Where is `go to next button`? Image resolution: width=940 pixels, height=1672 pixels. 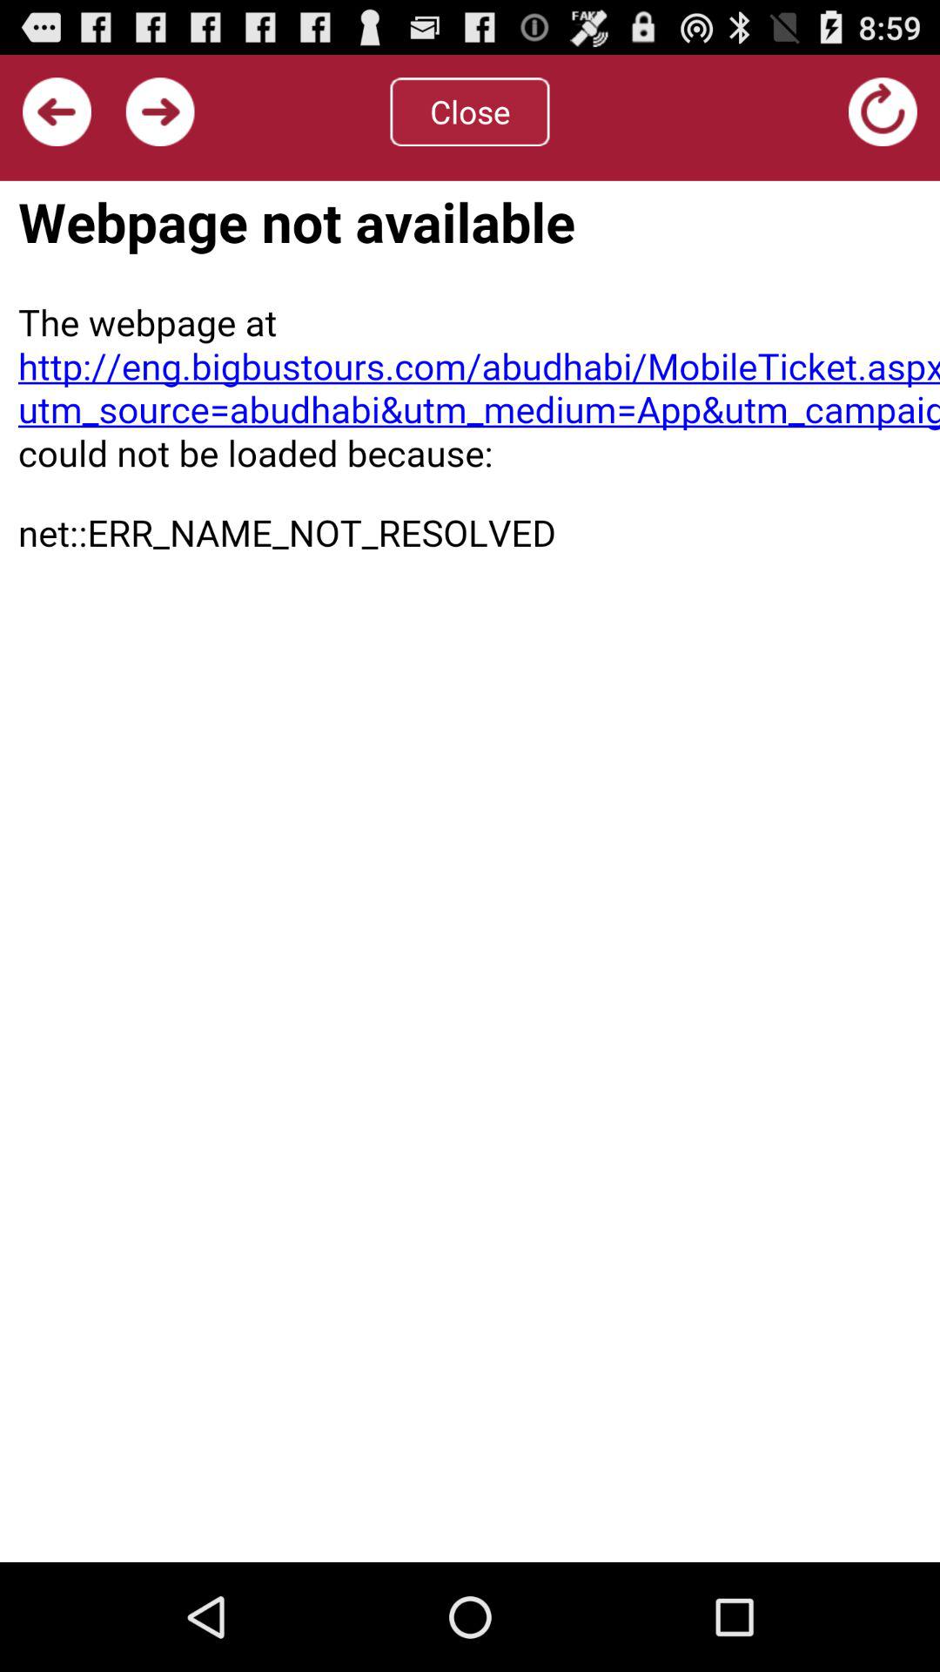
go to next button is located at coordinates (160, 111).